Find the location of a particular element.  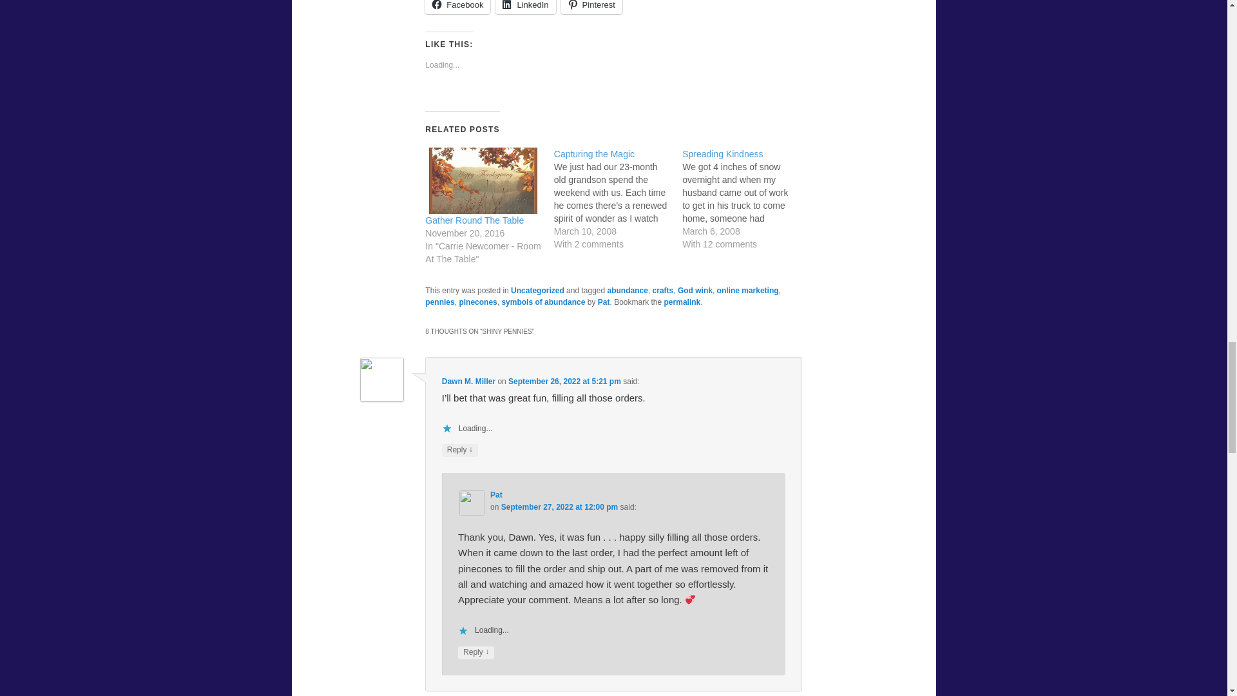

Pinterest is located at coordinates (591, 6).